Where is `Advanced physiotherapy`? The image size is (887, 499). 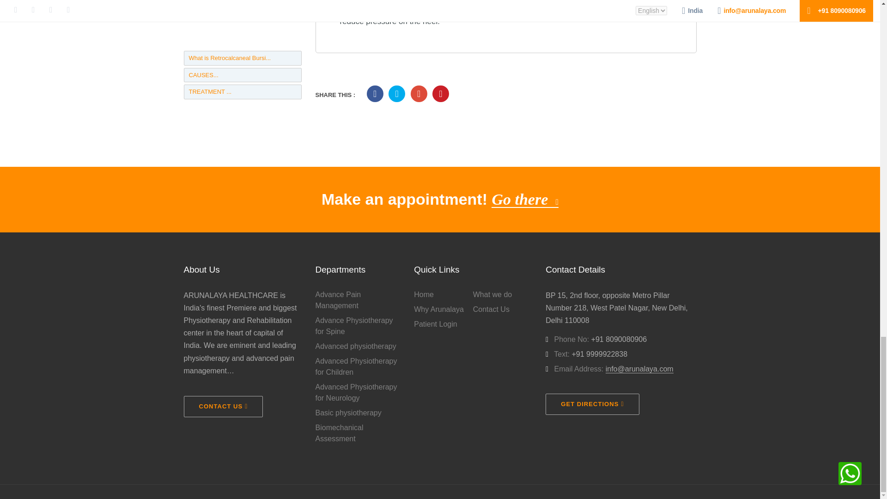
Advanced physiotherapy is located at coordinates (357, 347).